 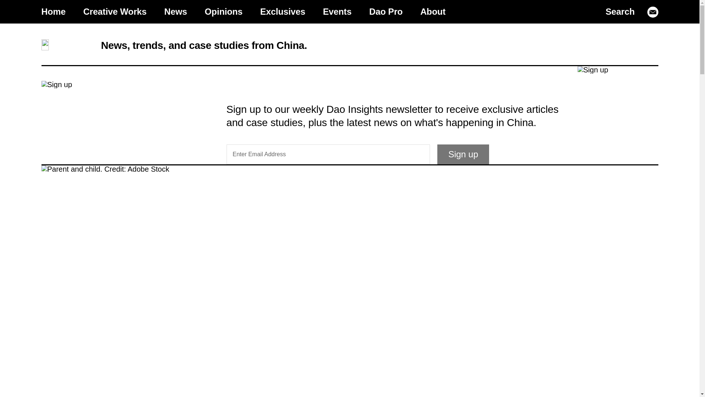 I want to click on About, so click(x=433, y=12).